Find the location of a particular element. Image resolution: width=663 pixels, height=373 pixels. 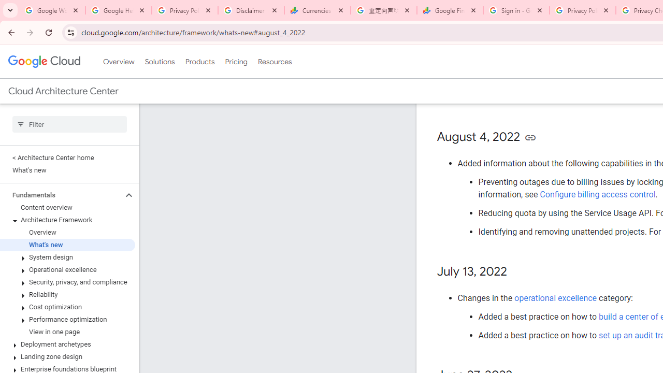

Reliability is located at coordinates (67, 295).